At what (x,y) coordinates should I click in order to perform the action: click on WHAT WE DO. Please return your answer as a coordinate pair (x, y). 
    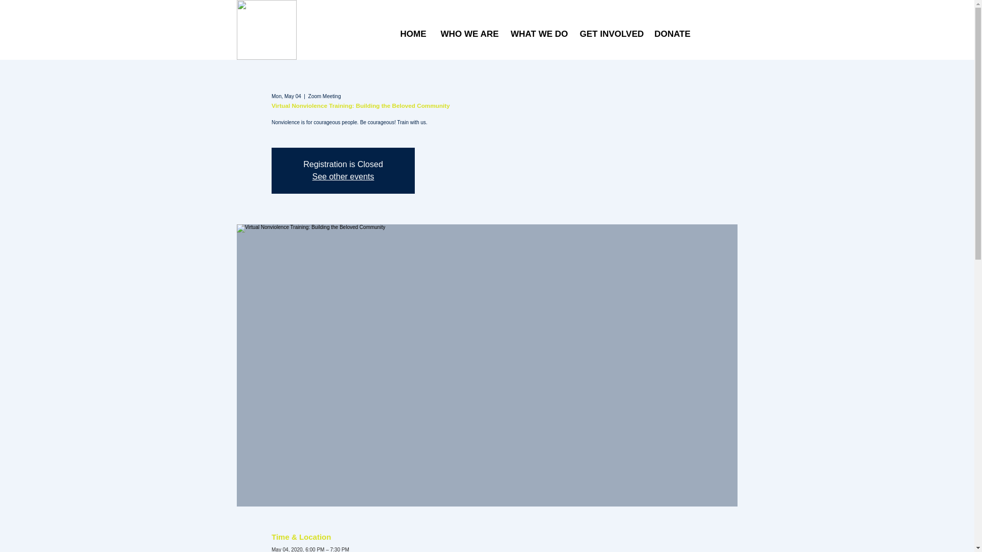
    Looking at the image, I should click on (538, 34).